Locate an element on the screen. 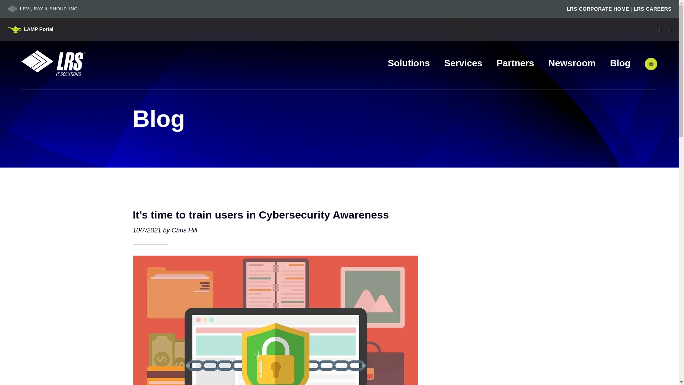  LAMP Portal is located at coordinates (30, 29).